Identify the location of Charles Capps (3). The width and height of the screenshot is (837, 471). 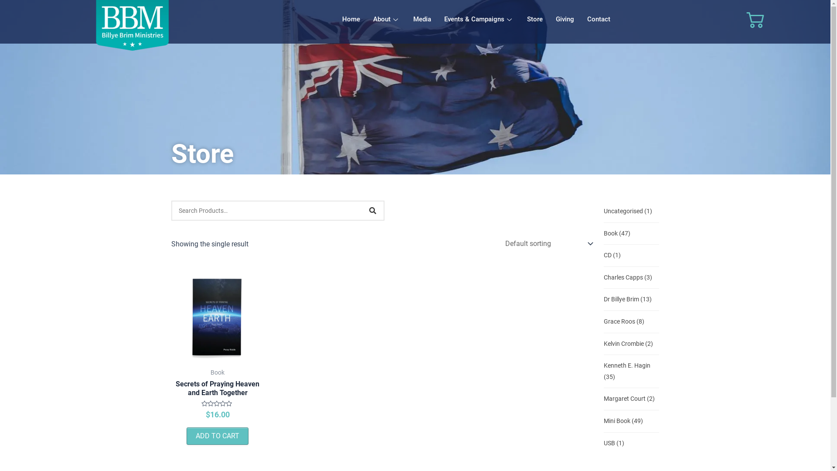
(628, 278).